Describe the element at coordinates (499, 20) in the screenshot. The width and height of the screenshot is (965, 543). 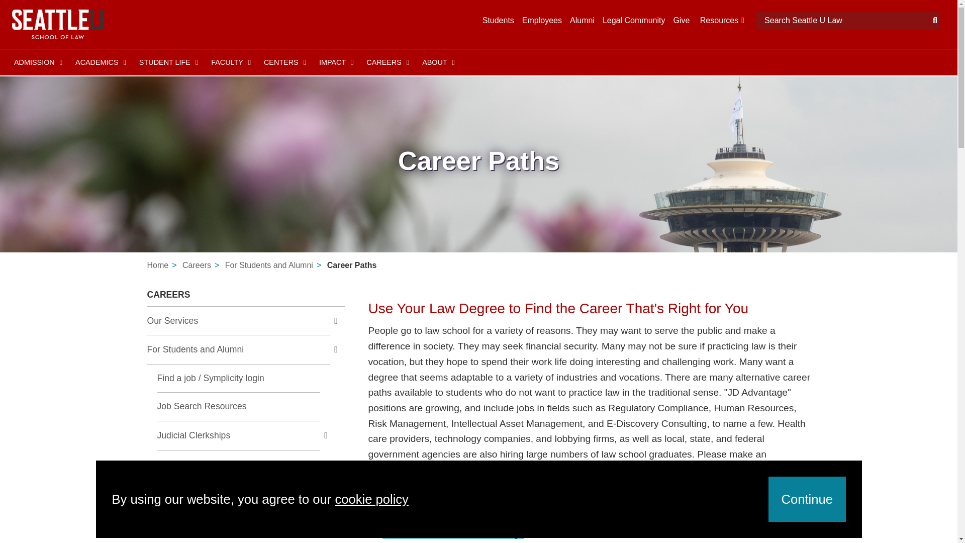
I see `Students` at that location.